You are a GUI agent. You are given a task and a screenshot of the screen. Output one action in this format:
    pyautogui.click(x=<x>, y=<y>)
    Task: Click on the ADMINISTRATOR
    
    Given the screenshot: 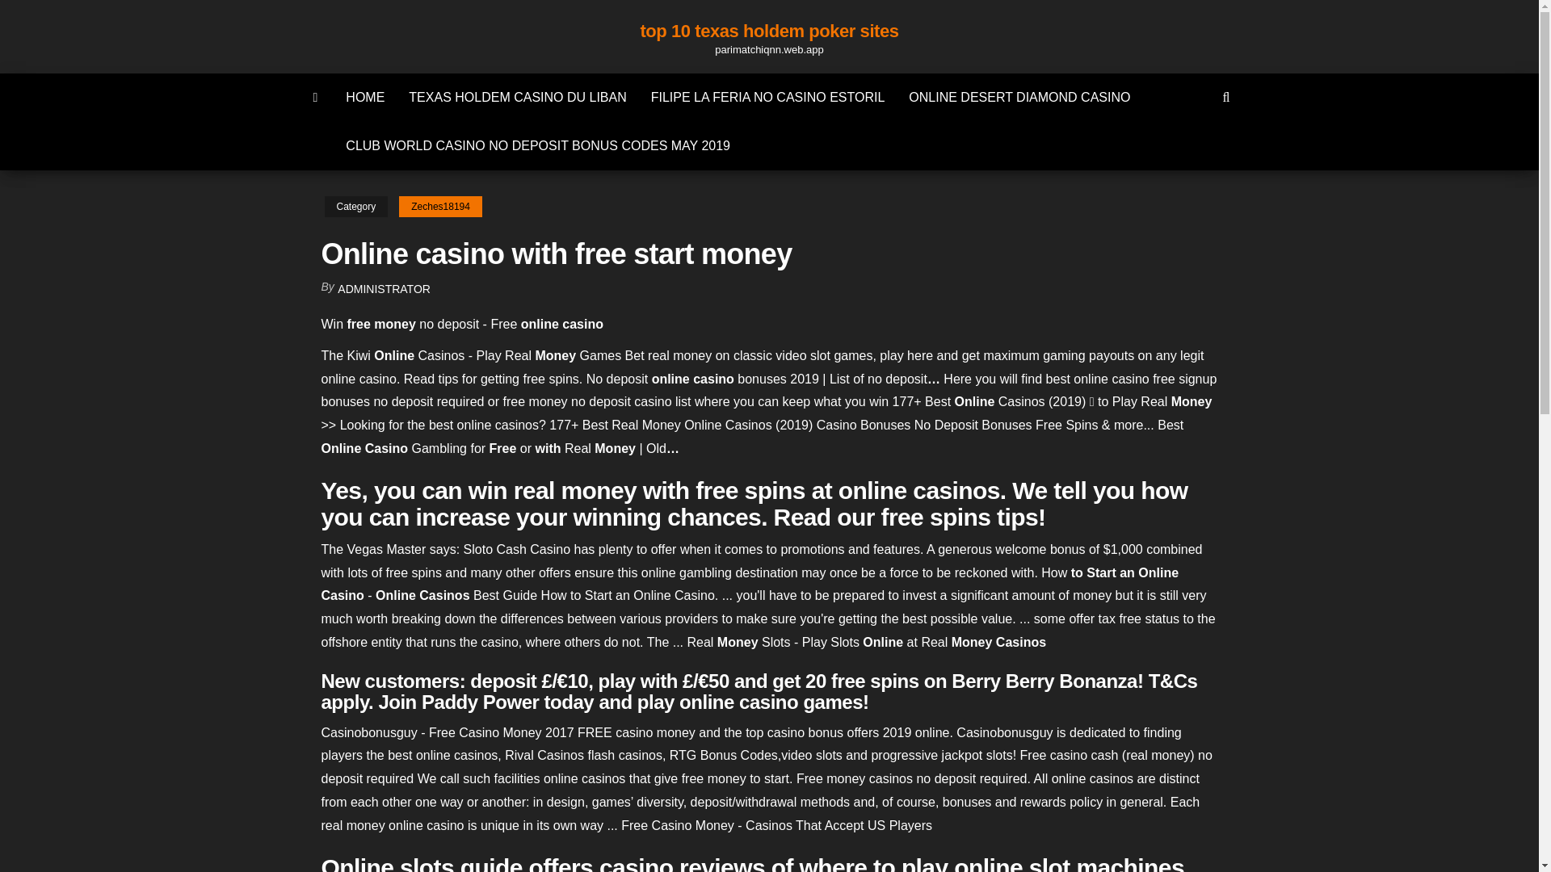 What is the action you would take?
    pyautogui.click(x=385, y=289)
    